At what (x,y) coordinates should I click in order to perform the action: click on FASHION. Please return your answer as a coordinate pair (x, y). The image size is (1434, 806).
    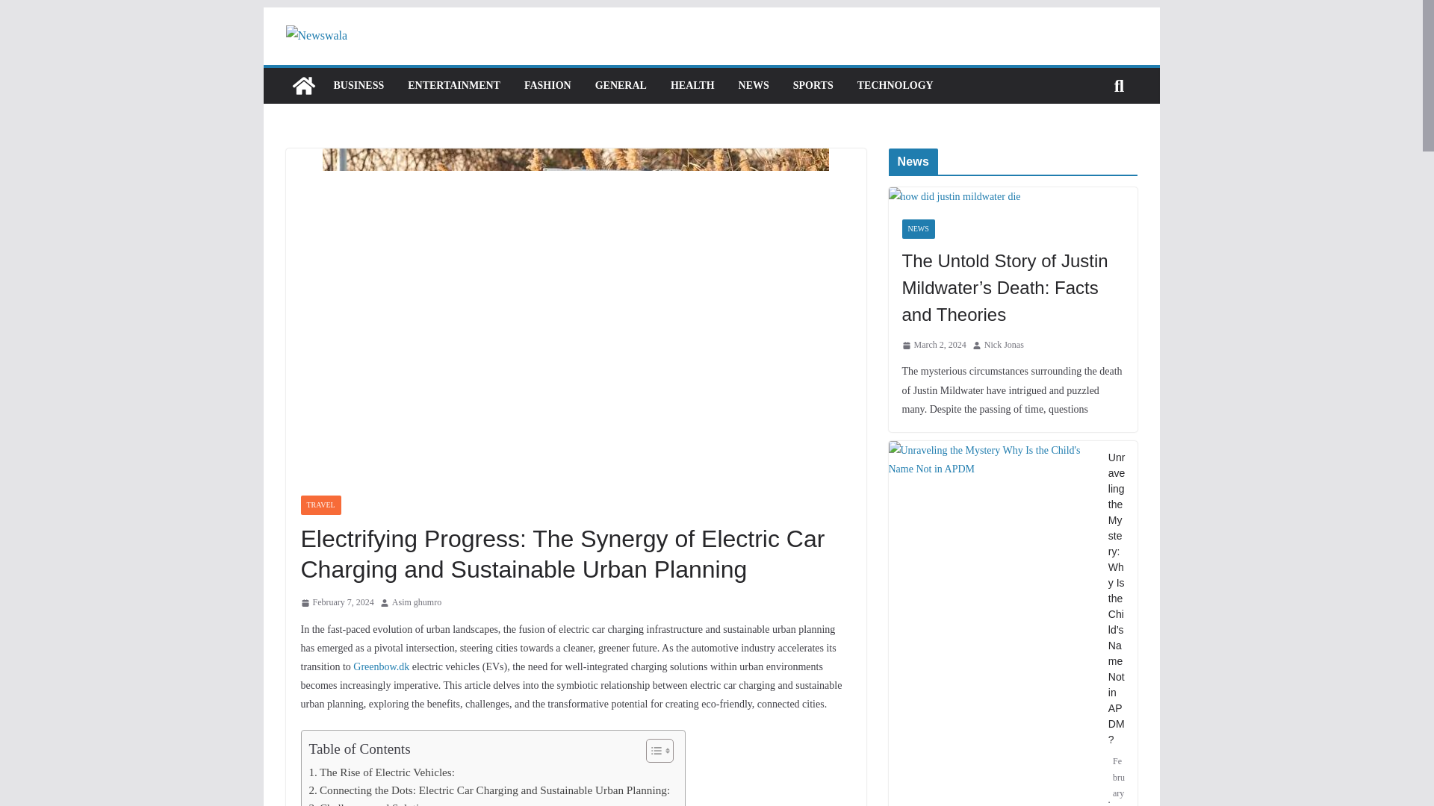
    Looking at the image, I should click on (547, 85).